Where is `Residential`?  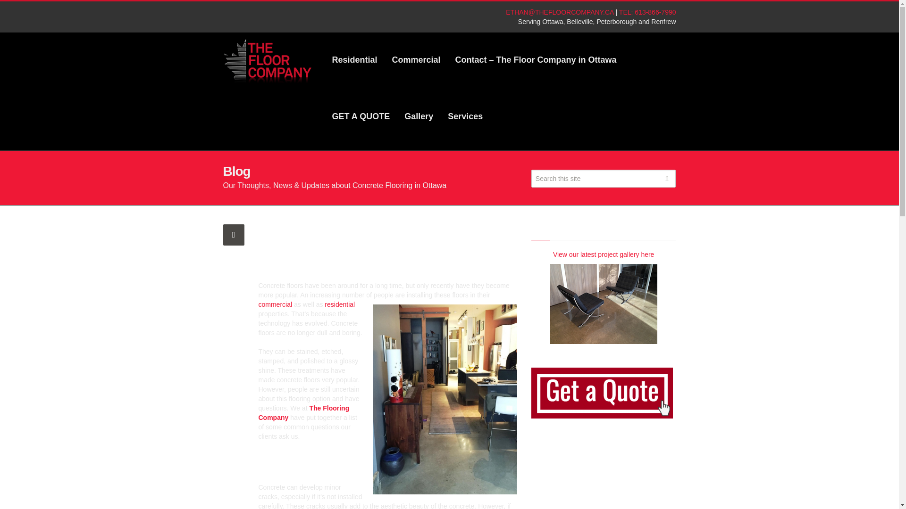 Residential is located at coordinates (354, 65).